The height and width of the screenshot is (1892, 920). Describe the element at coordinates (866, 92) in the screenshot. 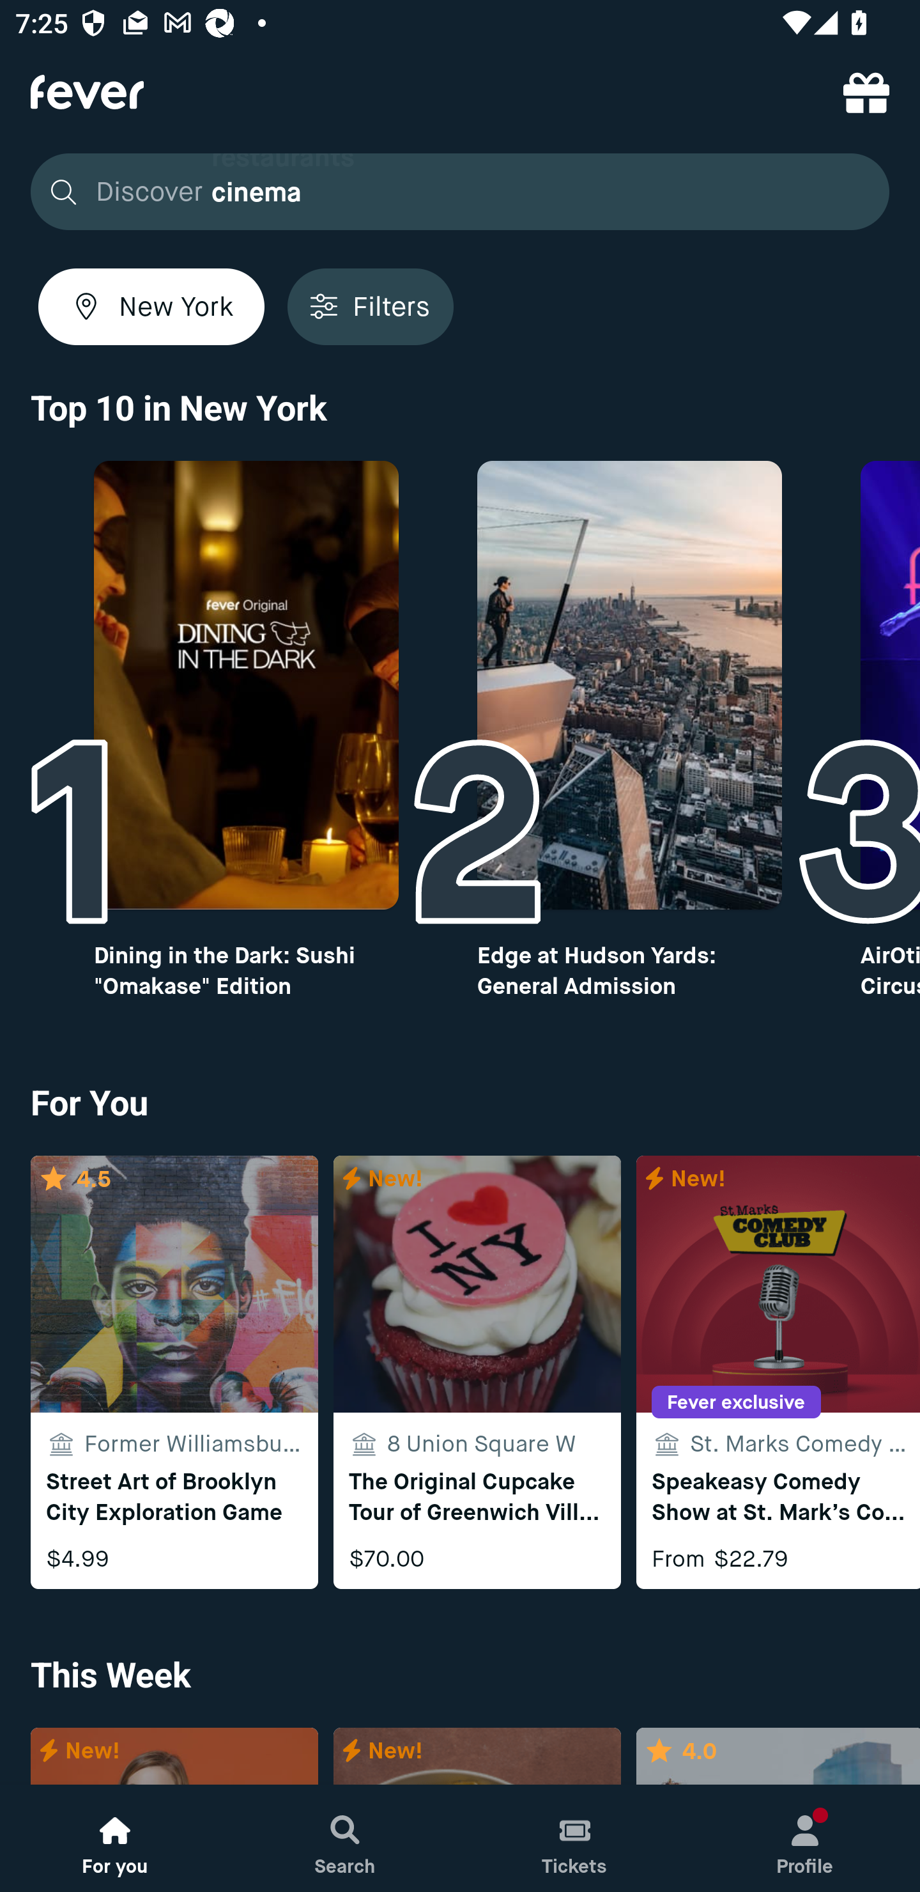

I see `referral` at that location.